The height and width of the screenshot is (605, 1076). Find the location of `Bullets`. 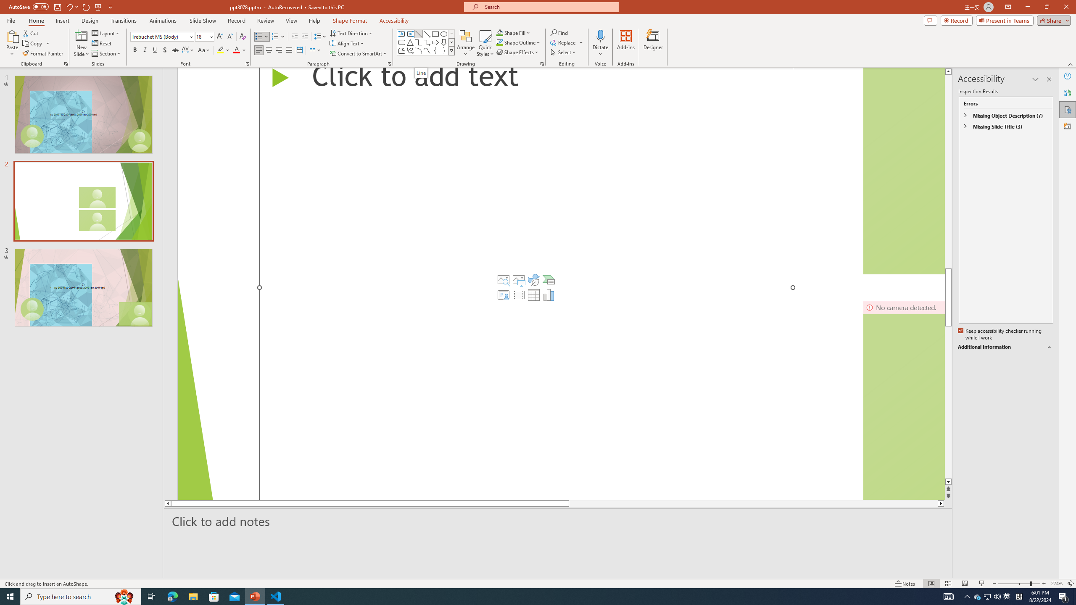

Bullets is located at coordinates (259, 37).